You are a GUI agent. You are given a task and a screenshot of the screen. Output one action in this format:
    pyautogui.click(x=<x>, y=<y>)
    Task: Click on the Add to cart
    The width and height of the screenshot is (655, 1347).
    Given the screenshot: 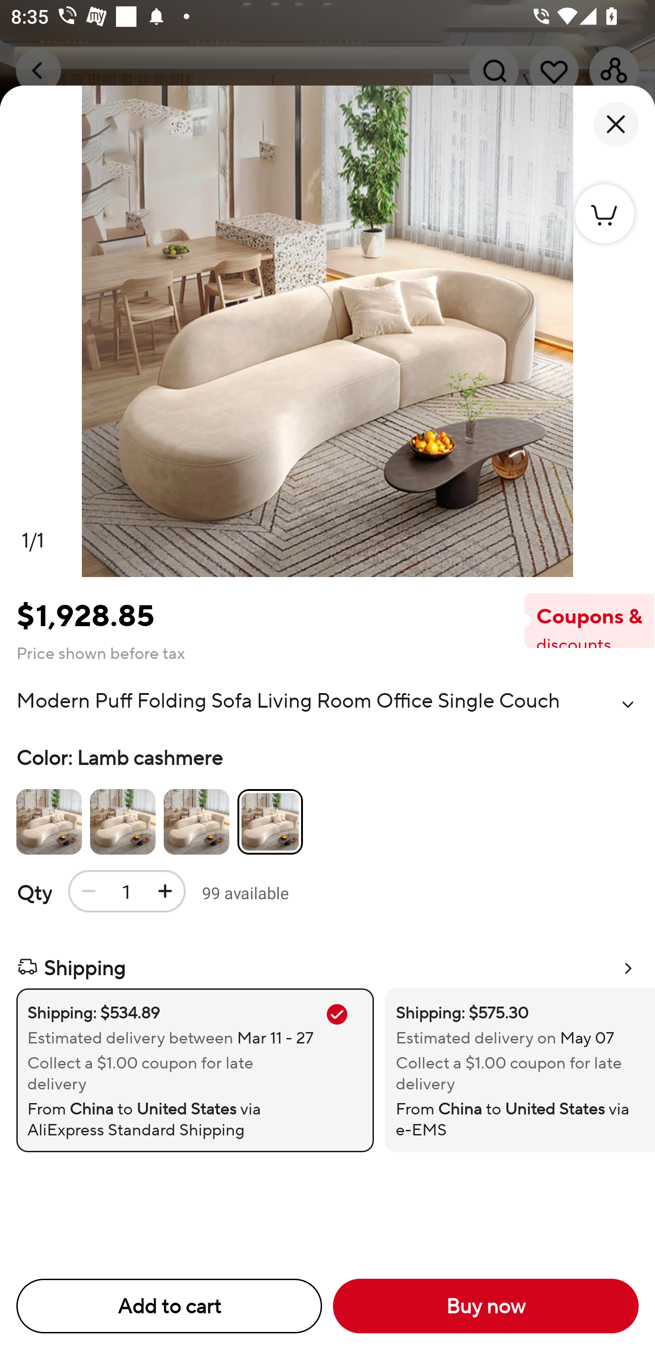 What is the action you would take?
    pyautogui.click(x=169, y=1306)
    